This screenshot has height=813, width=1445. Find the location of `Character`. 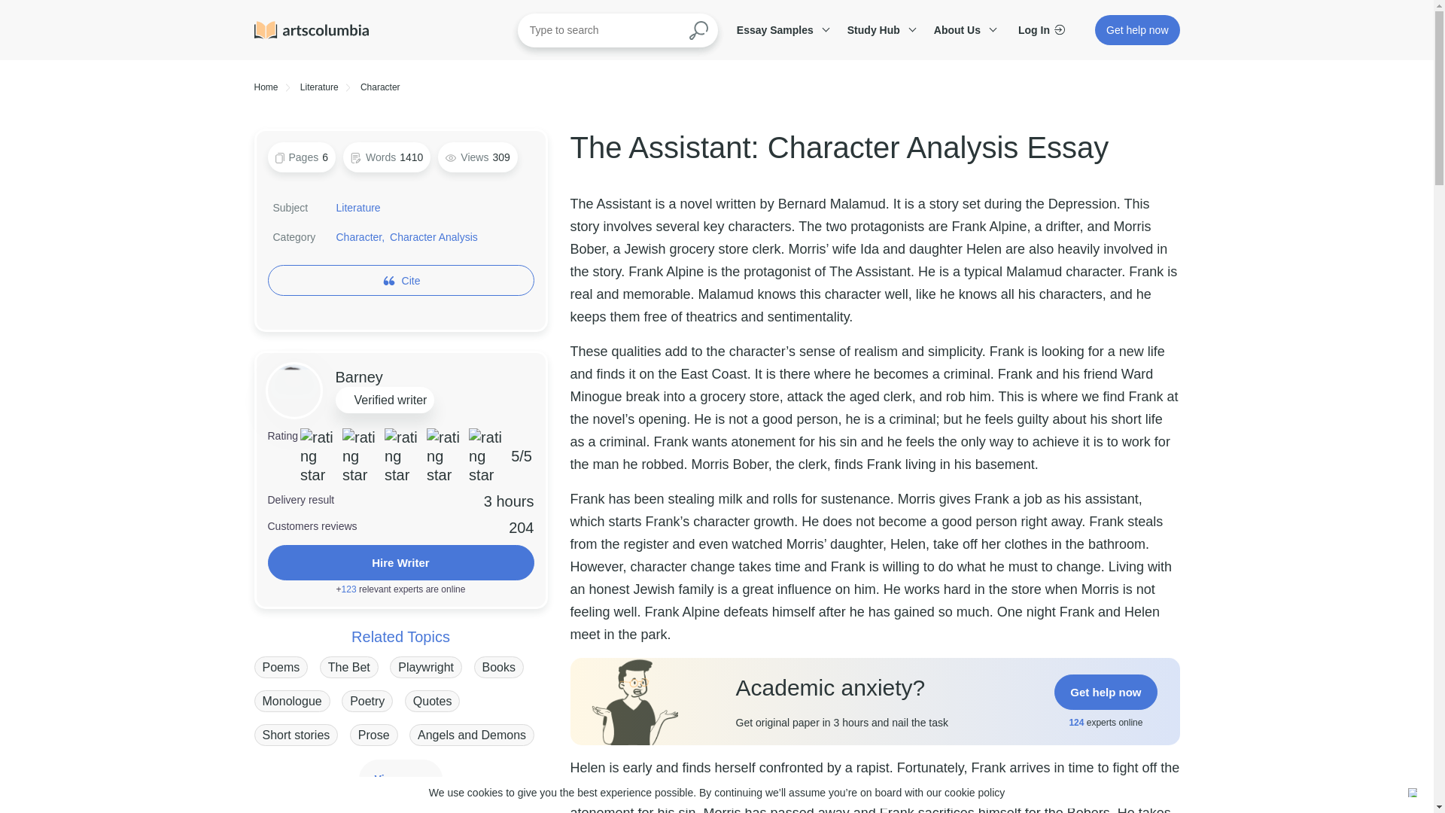

Character is located at coordinates (379, 87).